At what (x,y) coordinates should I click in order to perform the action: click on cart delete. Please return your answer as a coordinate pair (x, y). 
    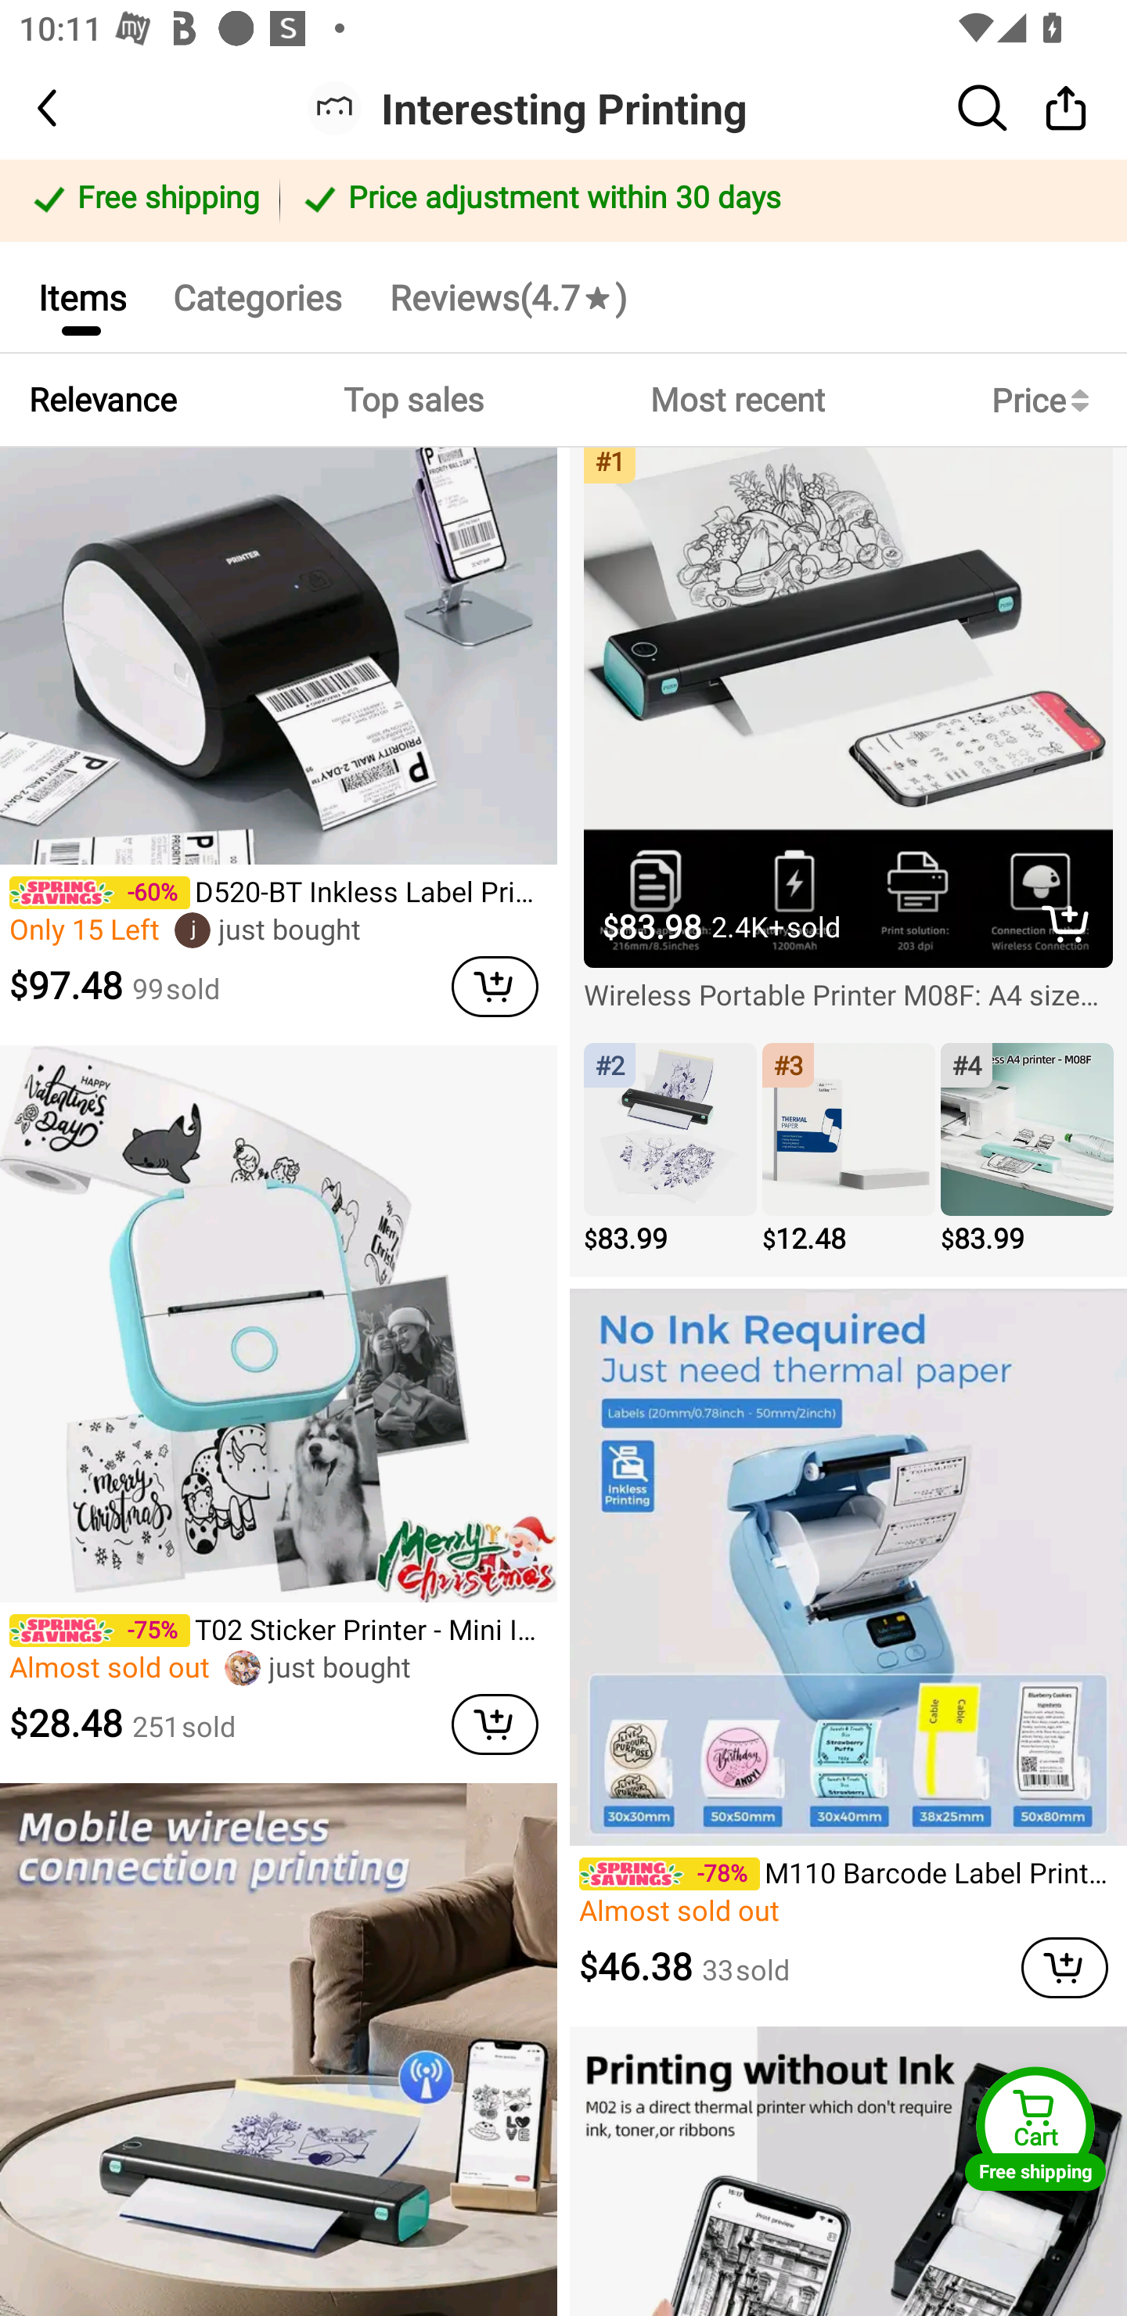
    Looking at the image, I should click on (495, 1724).